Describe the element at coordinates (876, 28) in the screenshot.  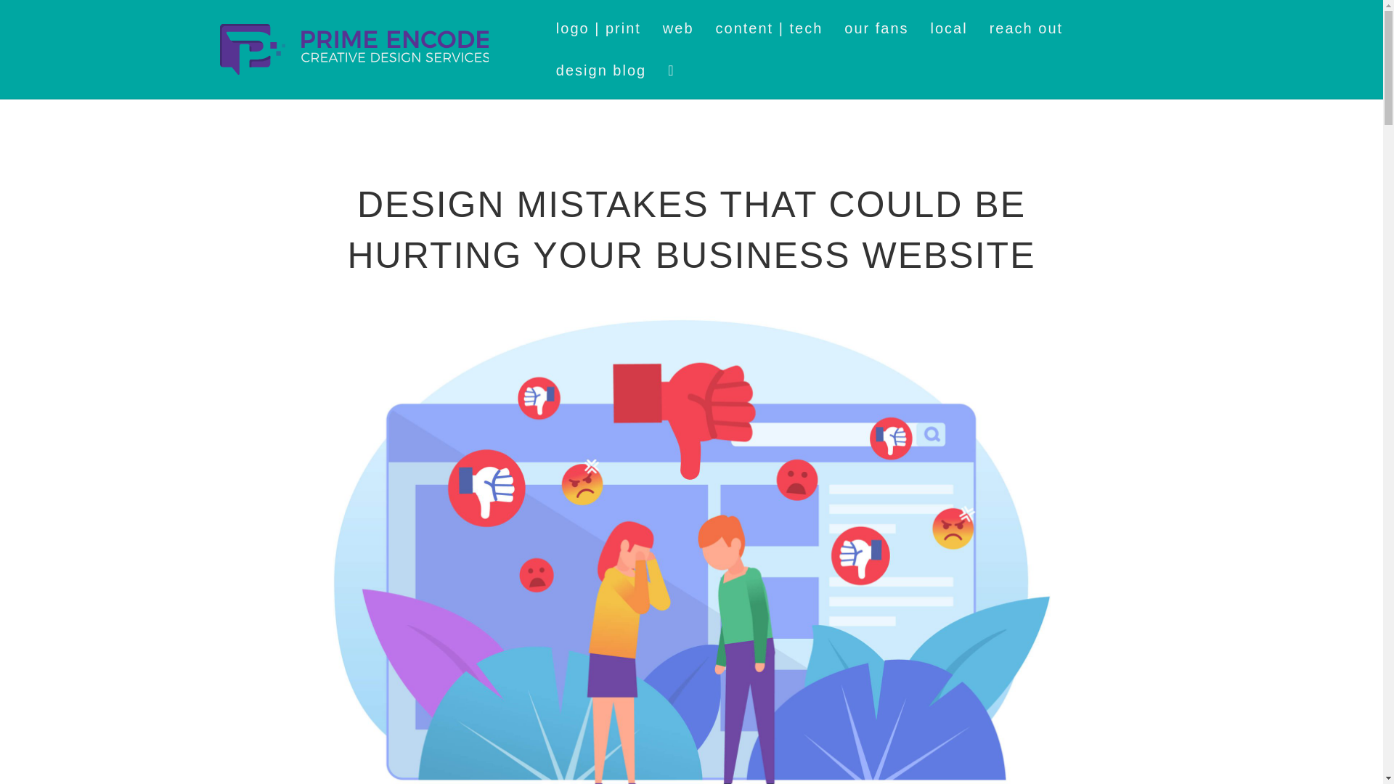
I see `our fans` at that location.